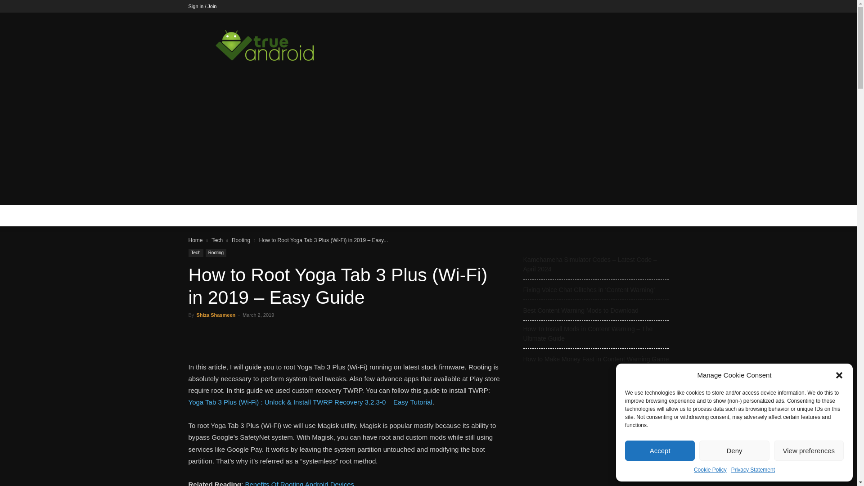  What do you see at coordinates (234, 215) in the screenshot?
I see `TECH` at bounding box center [234, 215].